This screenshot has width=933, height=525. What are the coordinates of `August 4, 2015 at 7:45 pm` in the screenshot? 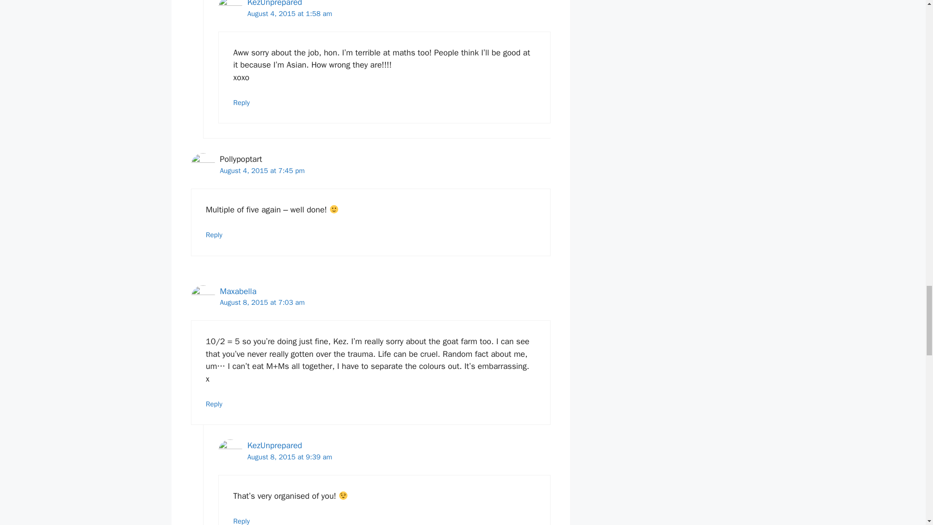 It's located at (262, 170).